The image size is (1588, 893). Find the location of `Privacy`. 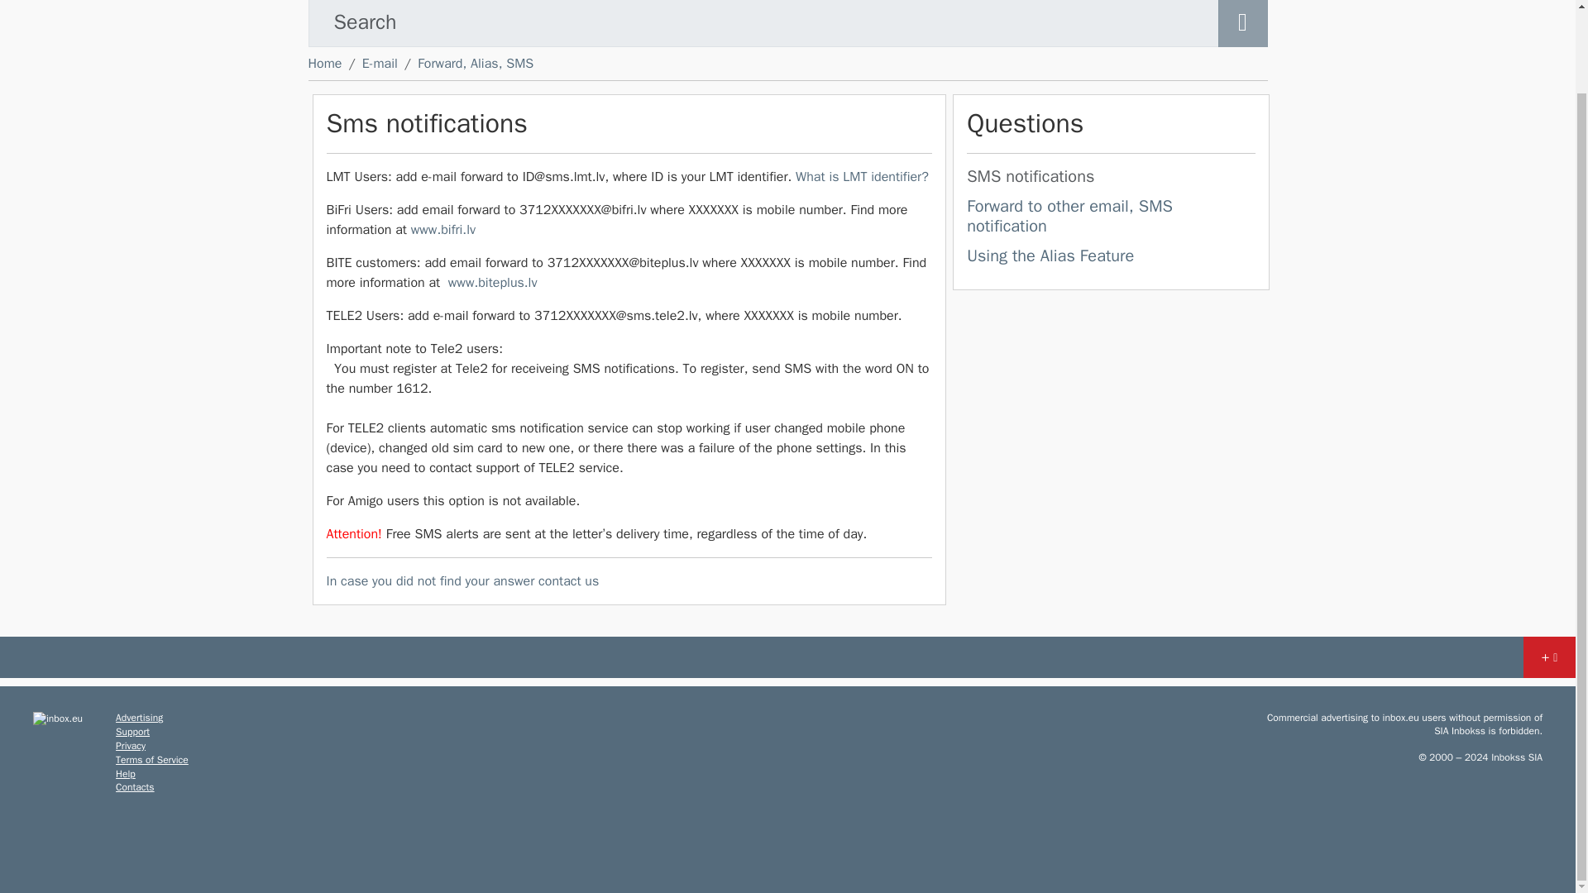

Privacy is located at coordinates (131, 746).